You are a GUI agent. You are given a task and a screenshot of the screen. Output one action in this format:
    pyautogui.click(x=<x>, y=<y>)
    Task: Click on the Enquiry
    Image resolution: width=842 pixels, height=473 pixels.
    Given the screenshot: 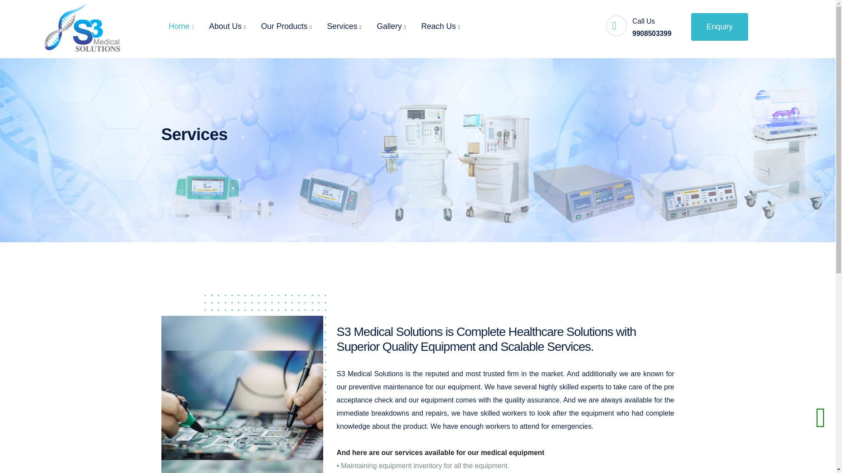 What is the action you would take?
    pyautogui.click(x=720, y=27)
    